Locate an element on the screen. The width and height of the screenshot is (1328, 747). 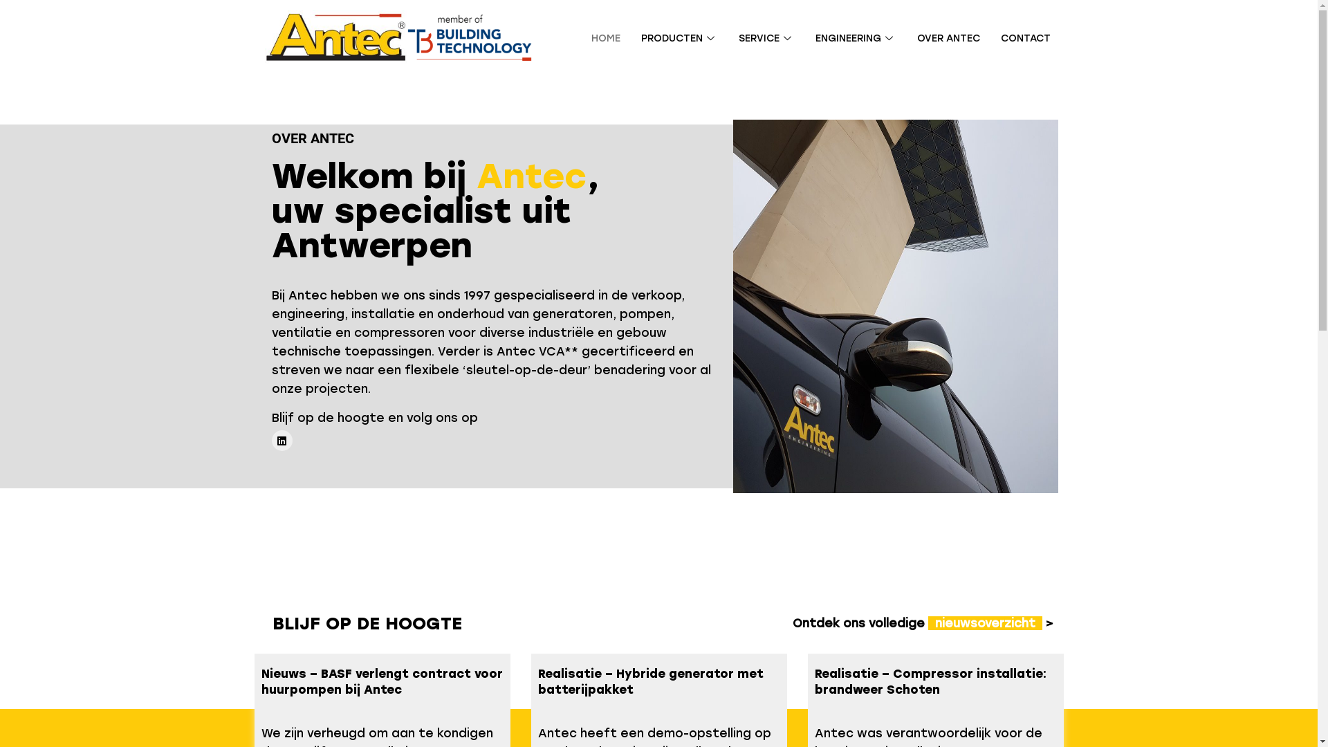
SERVICE is located at coordinates (757, 38).